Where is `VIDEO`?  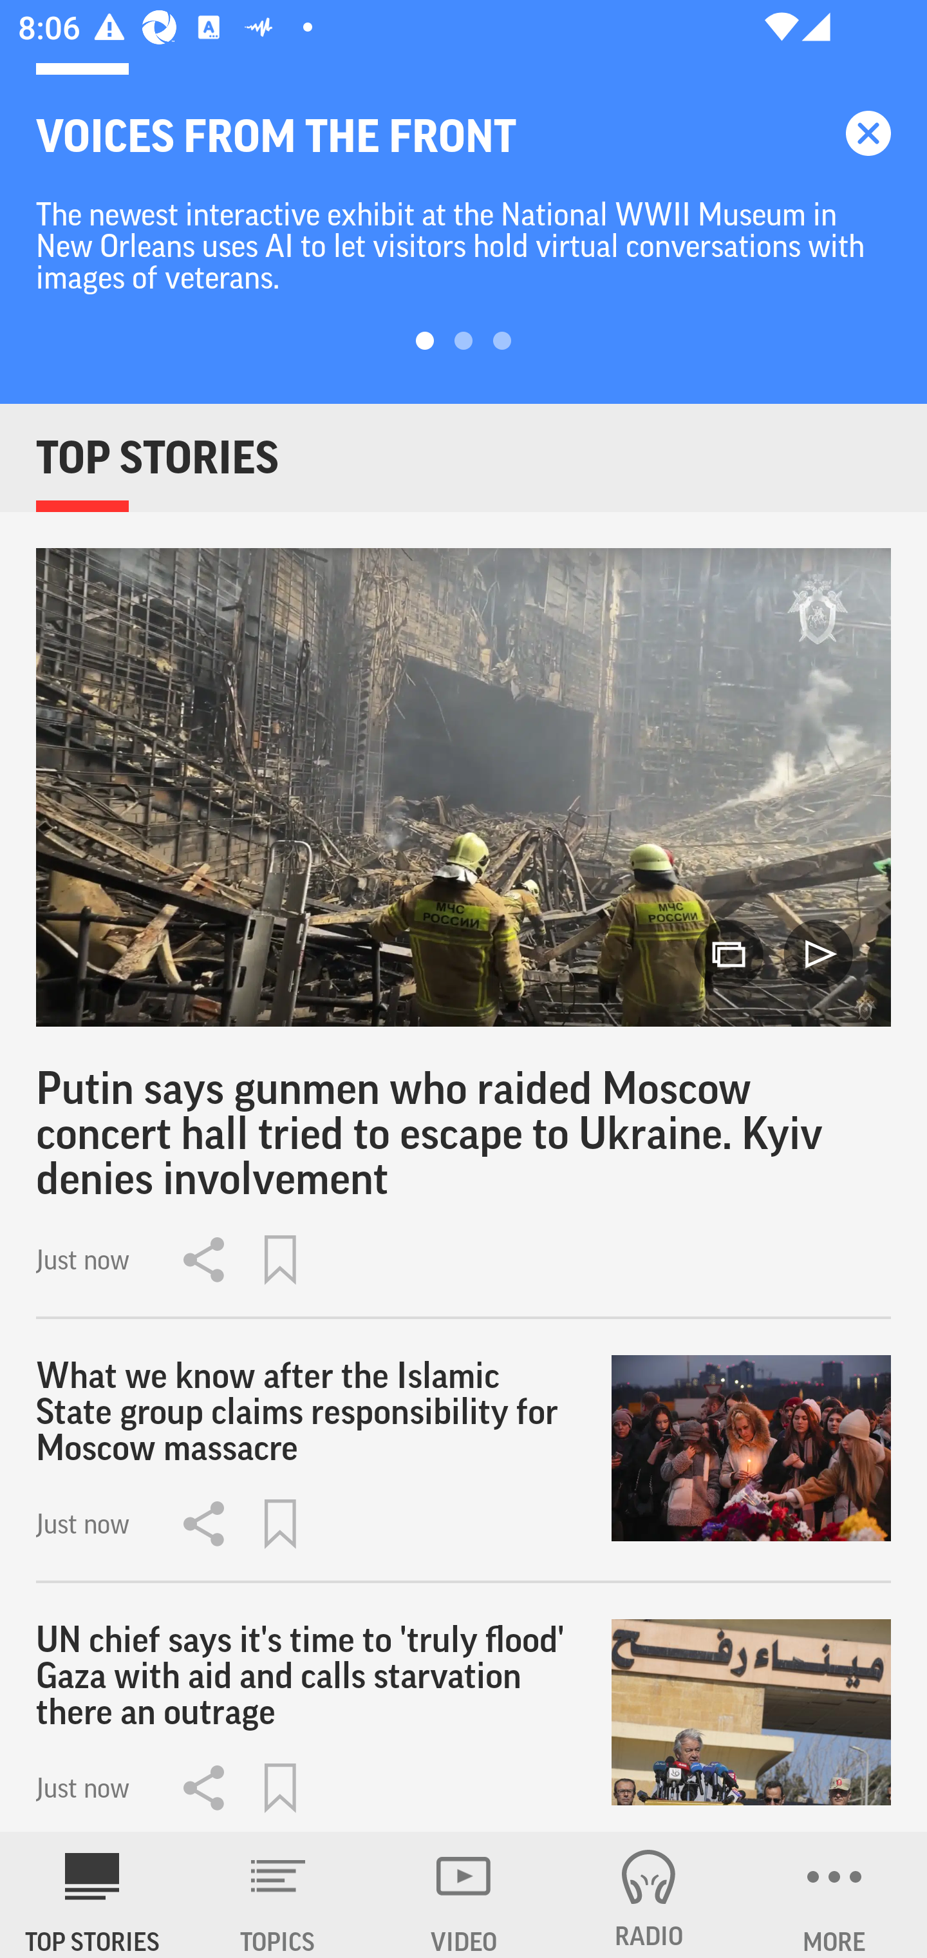
VIDEO is located at coordinates (464, 1895).